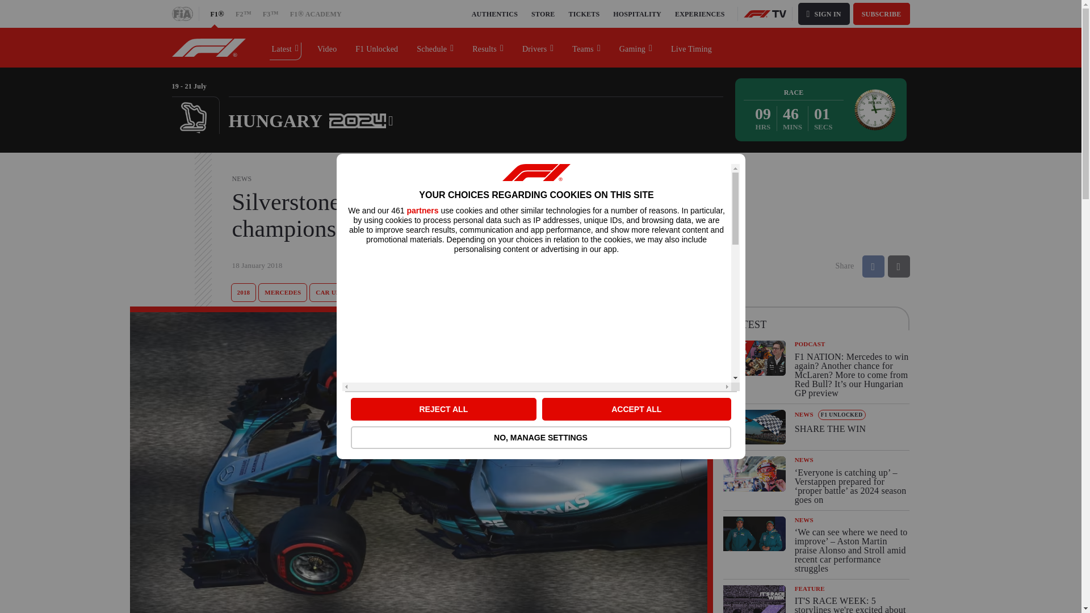 The height and width of the screenshot is (613, 1090). Describe the element at coordinates (816, 427) in the screenshot. I see `F1 Unlocked` at that location.